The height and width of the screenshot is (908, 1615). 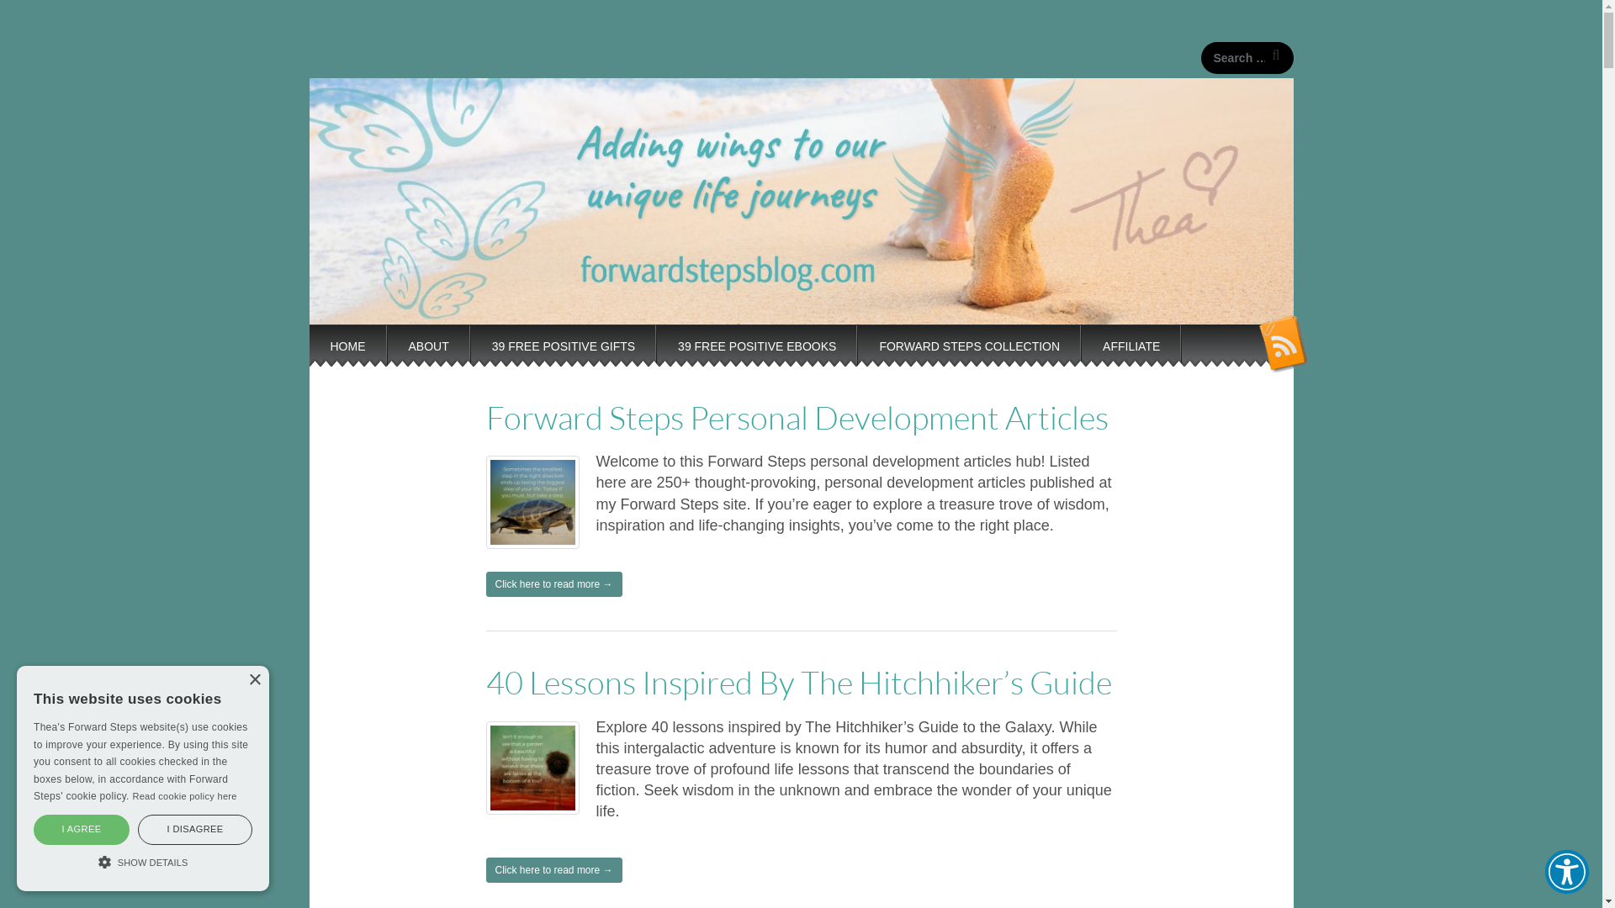 What do you see at coordinates (308, 323) in the screenshot?
I see `Skip to content` at bounding box center [308, 323].